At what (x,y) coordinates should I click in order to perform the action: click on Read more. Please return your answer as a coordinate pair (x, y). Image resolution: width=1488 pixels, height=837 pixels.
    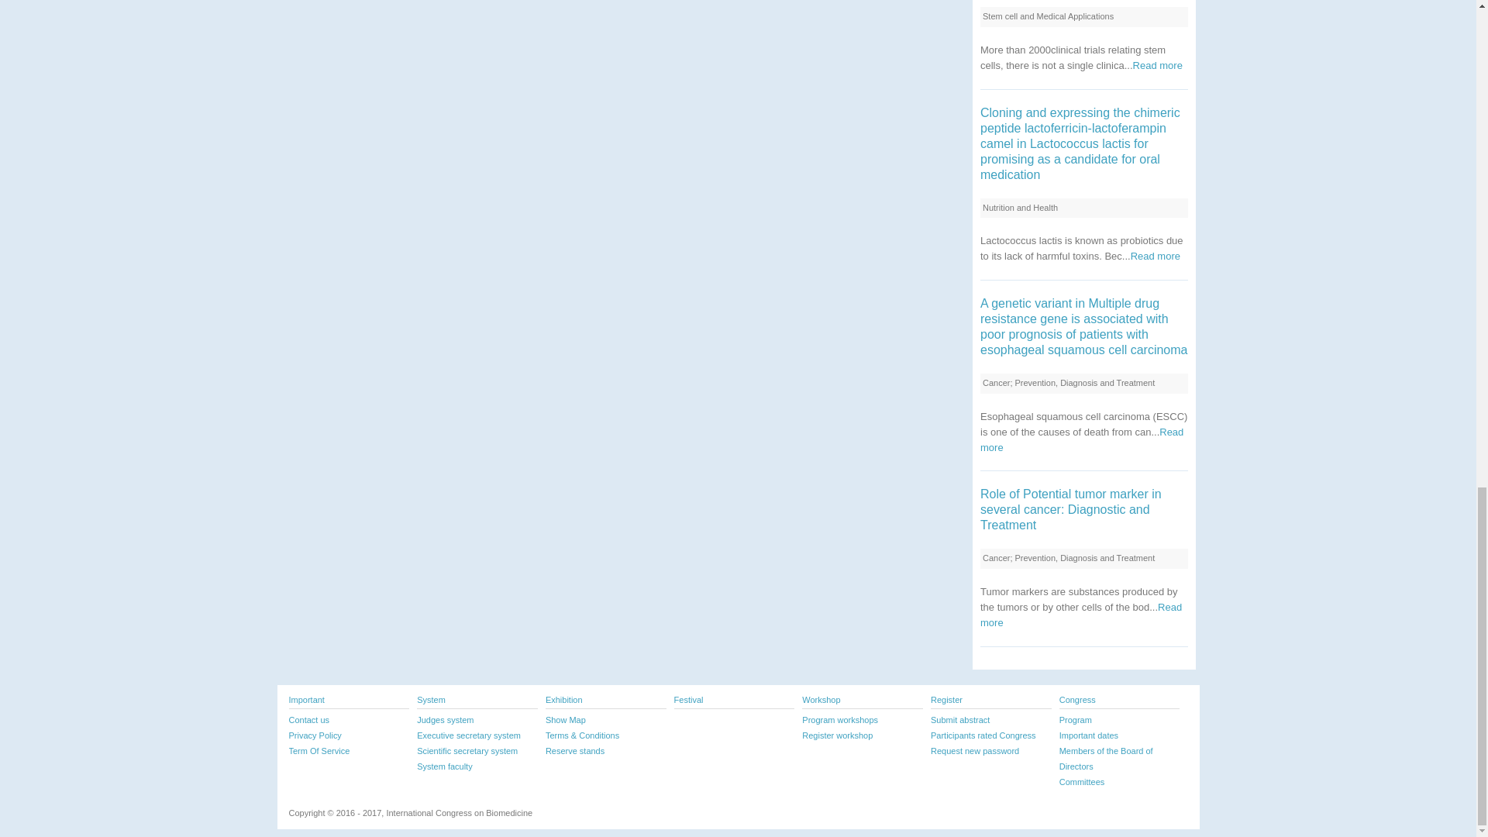
    Looking at the image, I should click on (1155, 256).